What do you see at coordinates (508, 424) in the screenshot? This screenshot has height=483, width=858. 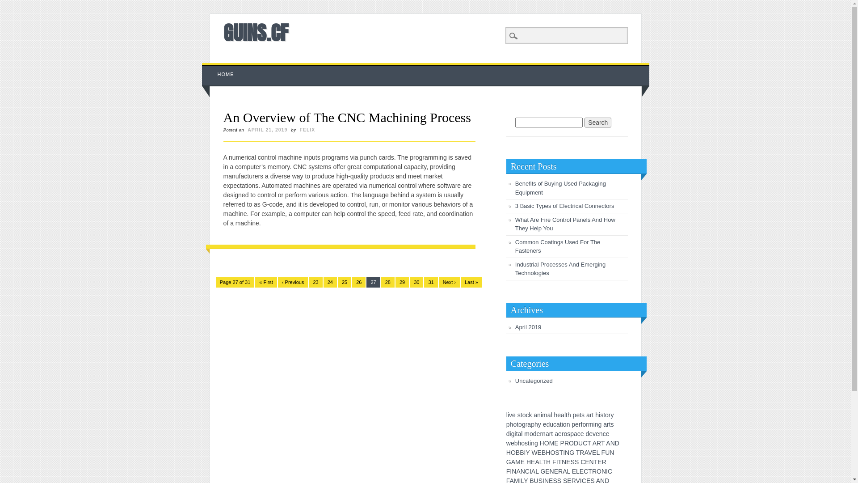 I see `p` at bounding box center [508, 424].